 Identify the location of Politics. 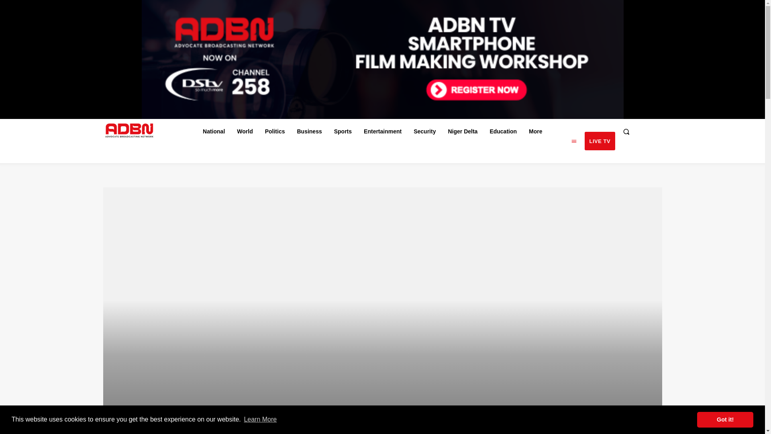
(275, 131).